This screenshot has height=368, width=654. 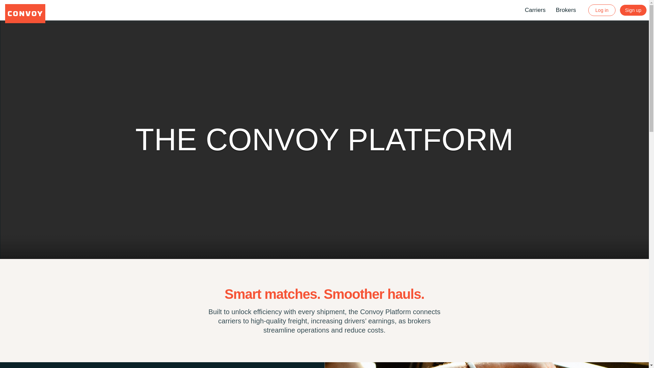 I want to click on Sign up, so click(x=633, y=10).